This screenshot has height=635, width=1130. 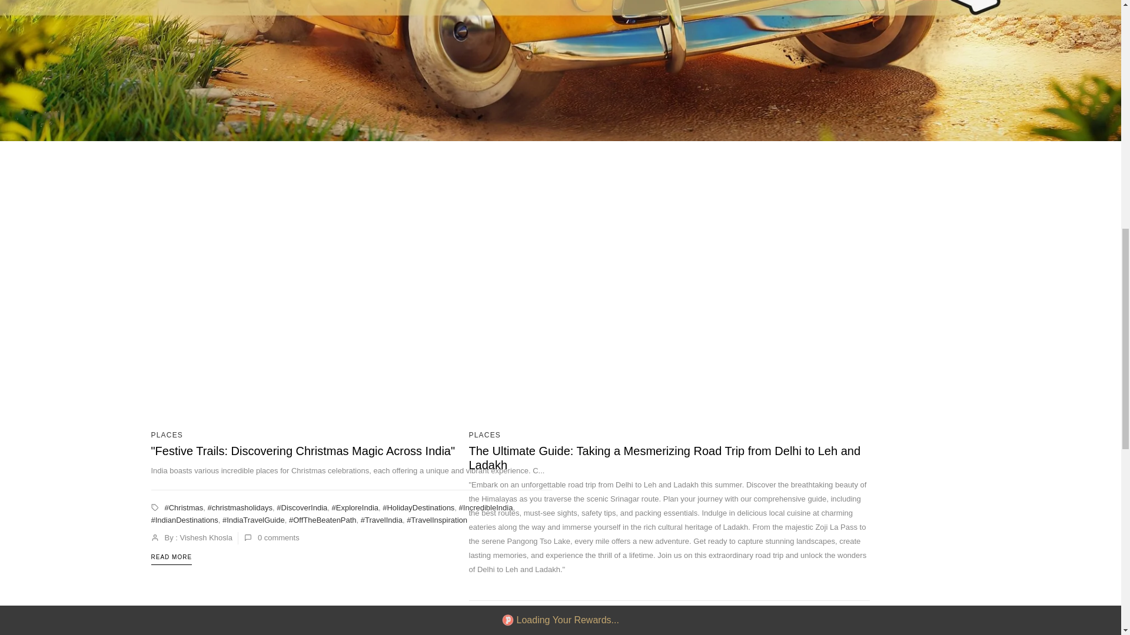 I want to click on READ MORE, so click(x=171, y=557).